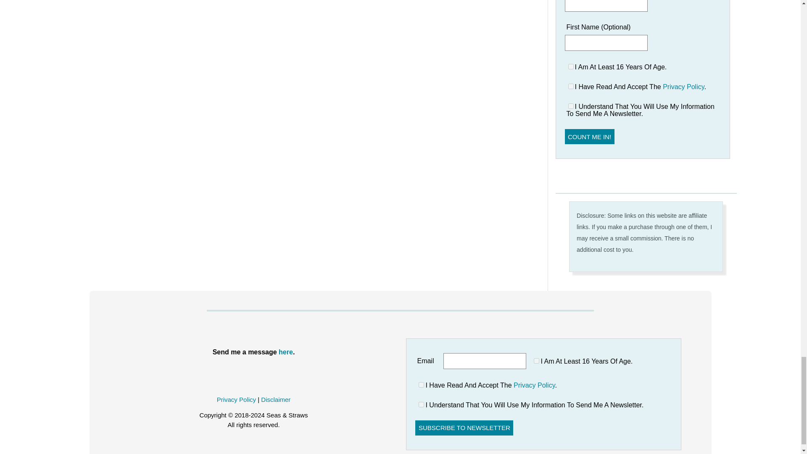  I want to click on on, so click(571, 106).